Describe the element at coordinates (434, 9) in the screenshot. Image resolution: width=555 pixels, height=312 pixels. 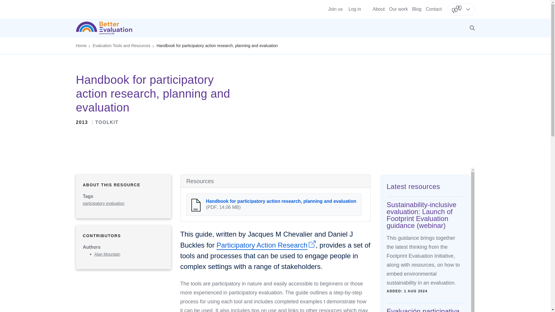
I see `Contact` at that location.